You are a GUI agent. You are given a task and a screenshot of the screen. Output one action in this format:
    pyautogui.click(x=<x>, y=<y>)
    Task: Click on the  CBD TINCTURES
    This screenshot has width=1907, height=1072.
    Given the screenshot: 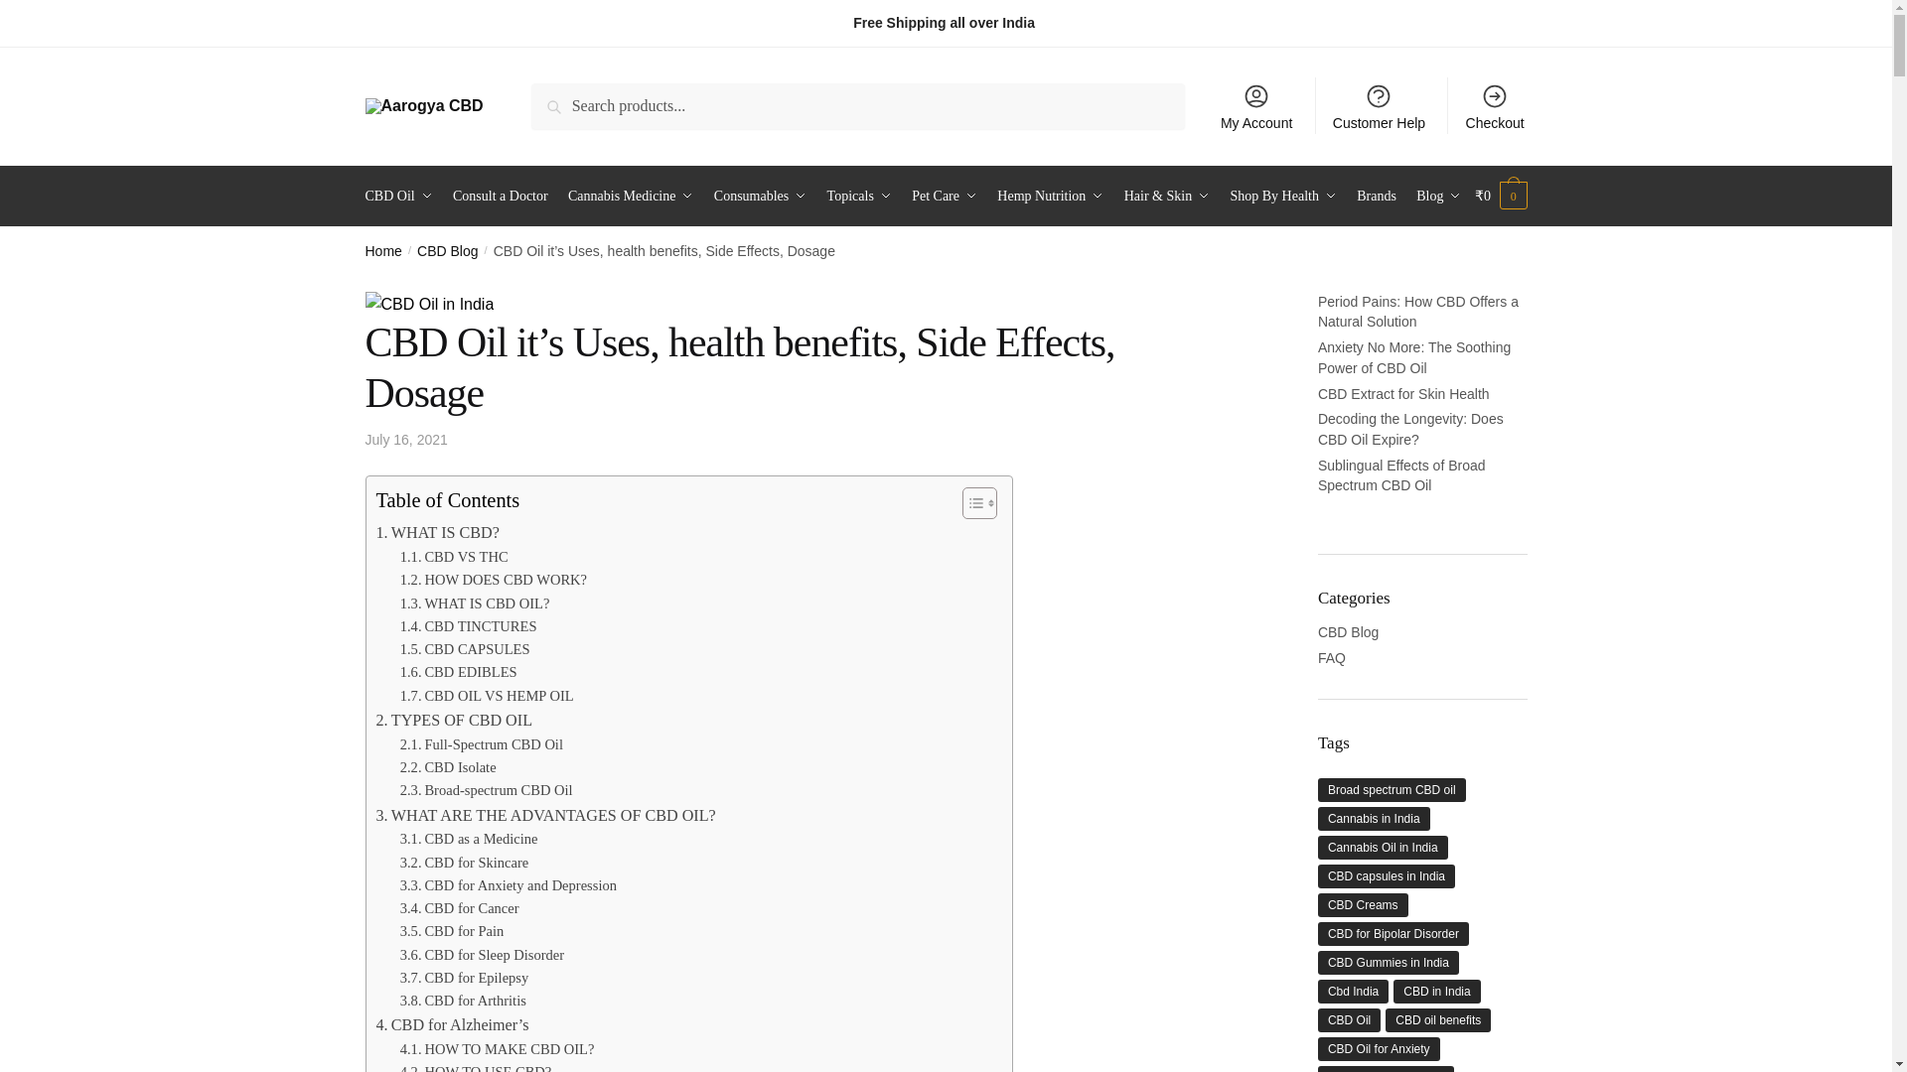 What is the action you would take?
    pyautogui.click(x=469, y=625)
    